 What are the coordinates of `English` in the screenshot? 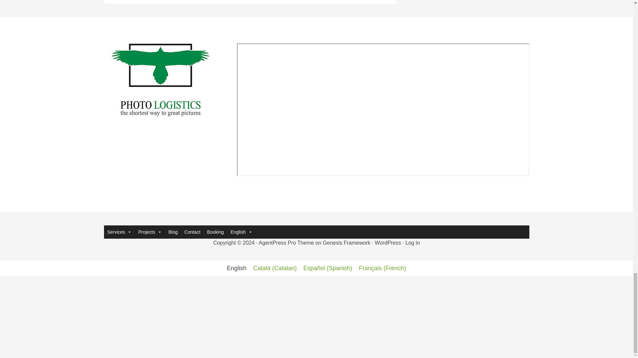 It's located at (241, 232).